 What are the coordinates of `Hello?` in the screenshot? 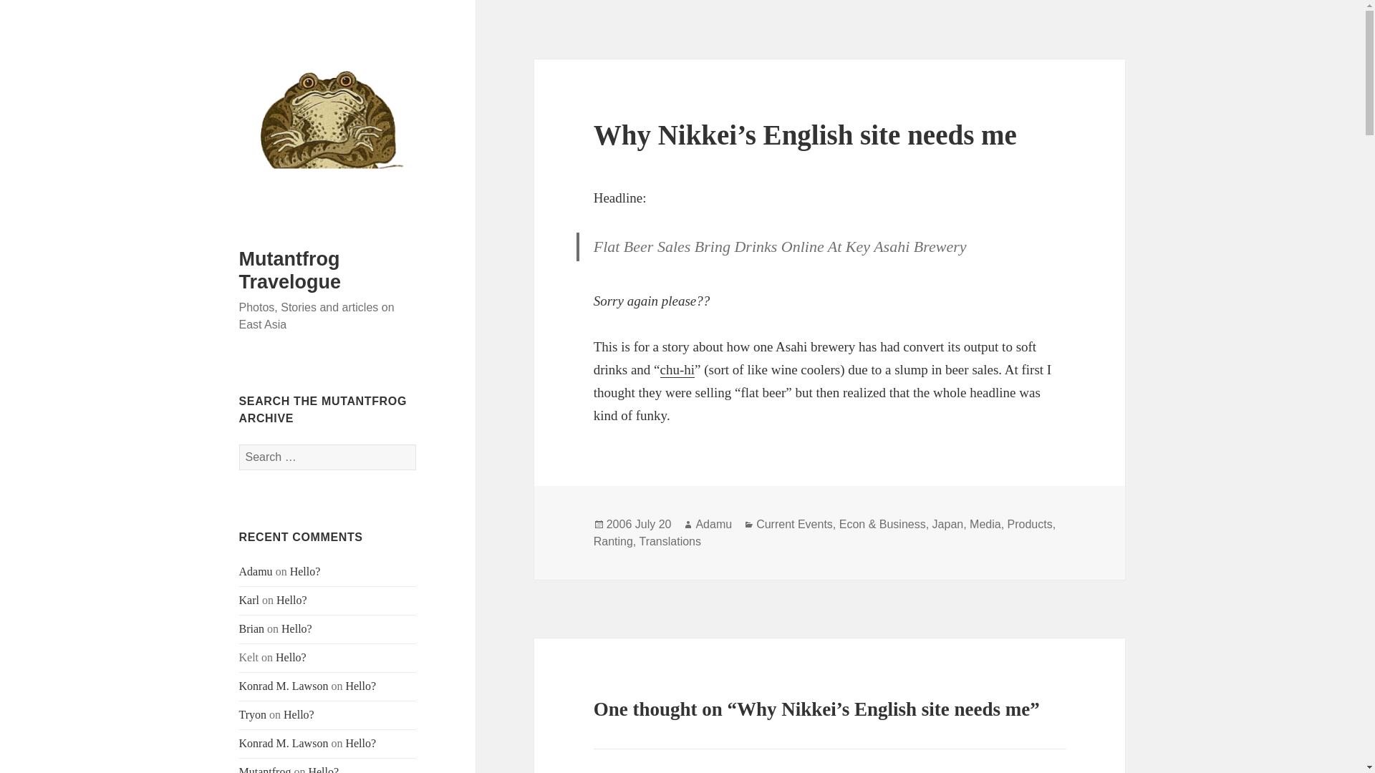 It's located at (305, 571).